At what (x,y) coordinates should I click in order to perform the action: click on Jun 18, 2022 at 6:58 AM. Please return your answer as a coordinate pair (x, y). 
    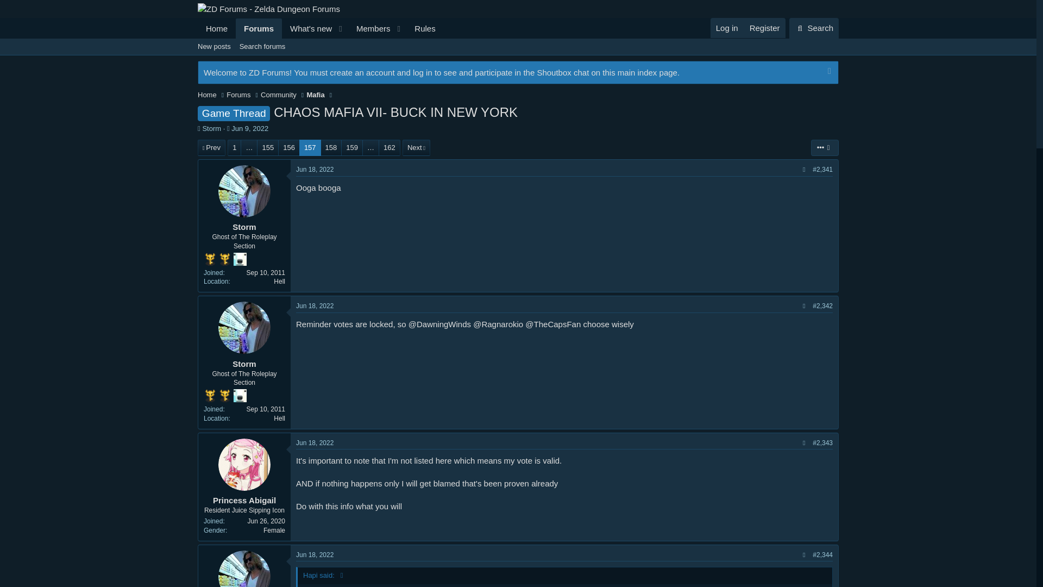
    Looking at the image, I should click on (315, 306).